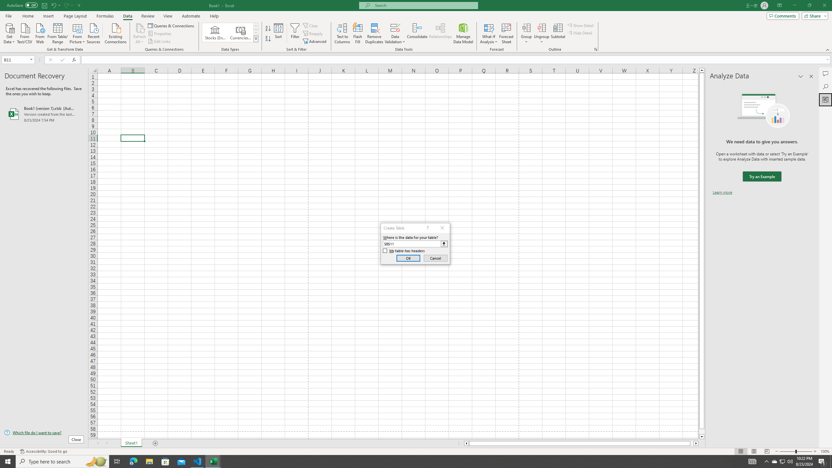 This screenshot has height=468, width=832. What do you see at coordinates (395, 33) in the screenshot?
I see `Data Validation...` at bounding box center [395, 33].